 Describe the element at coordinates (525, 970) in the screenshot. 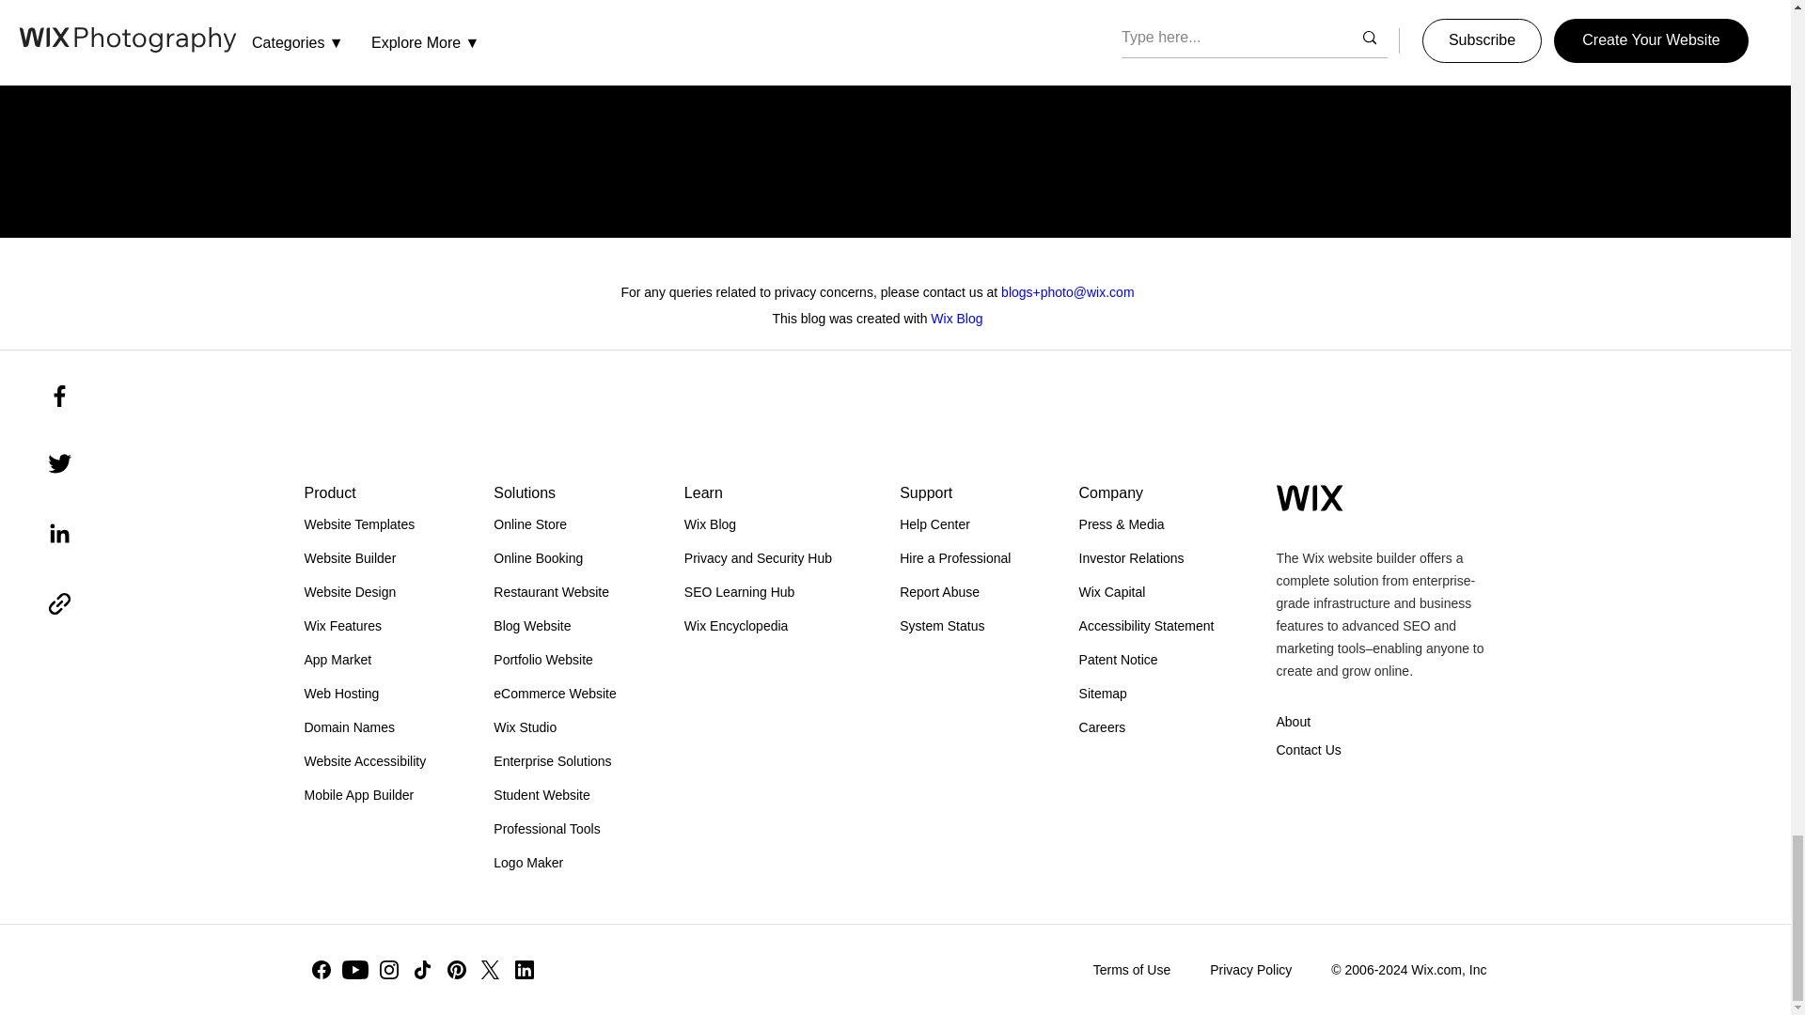

I see `Linkedin` at that location.